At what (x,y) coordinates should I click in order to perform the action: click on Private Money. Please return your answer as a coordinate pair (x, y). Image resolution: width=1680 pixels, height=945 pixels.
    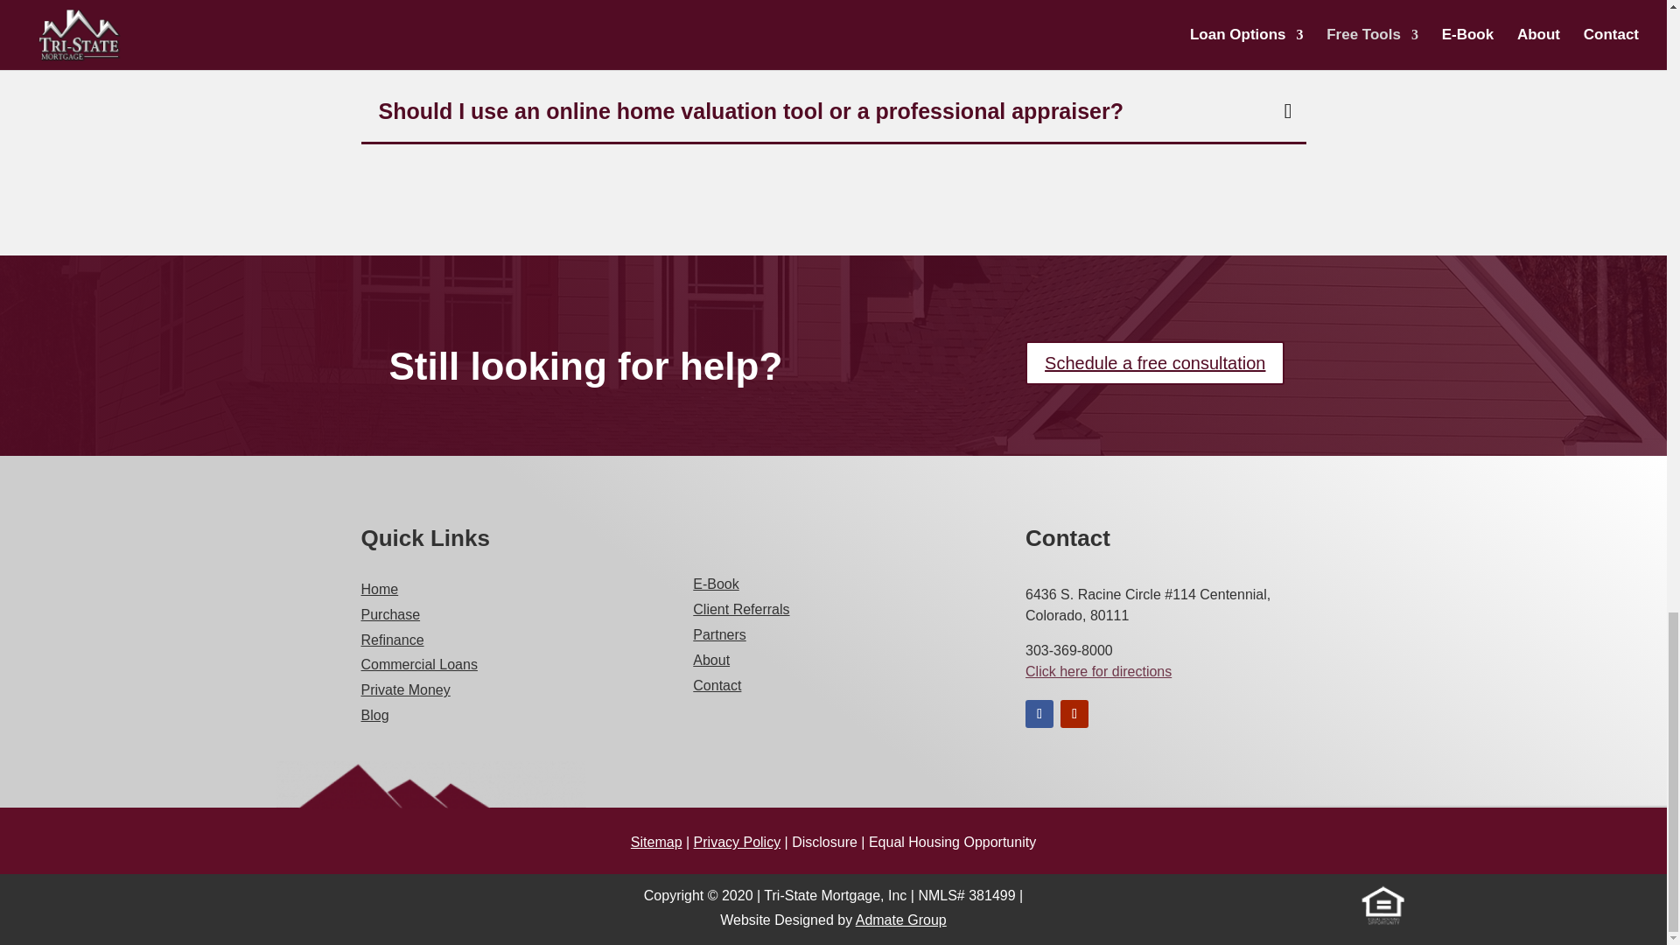
    Looking at the image, I should click on (405, 689).